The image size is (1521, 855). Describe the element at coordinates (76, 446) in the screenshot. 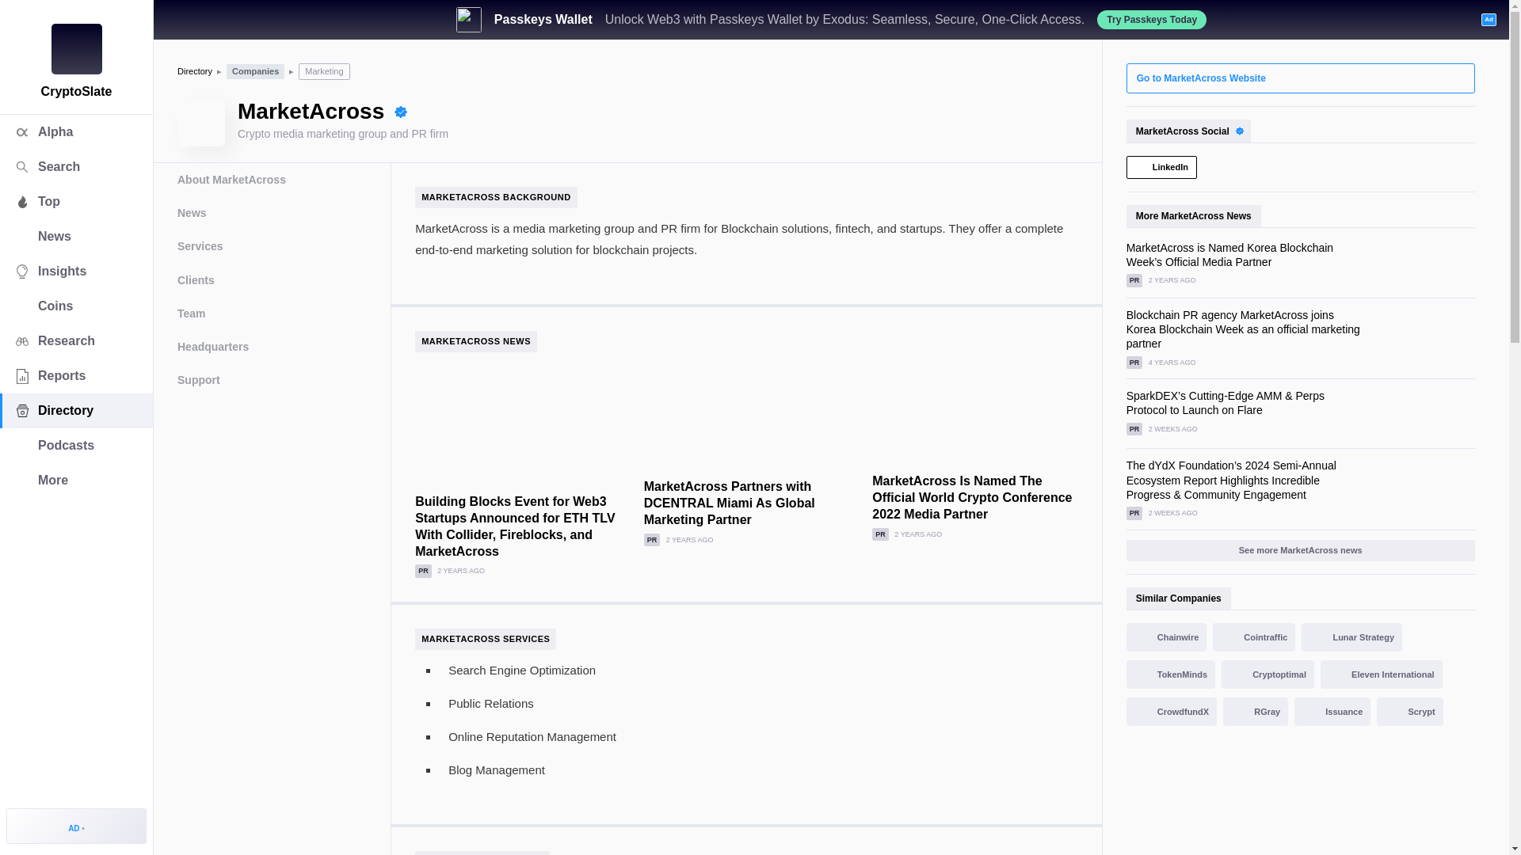

I see `Podcasts` at that location.